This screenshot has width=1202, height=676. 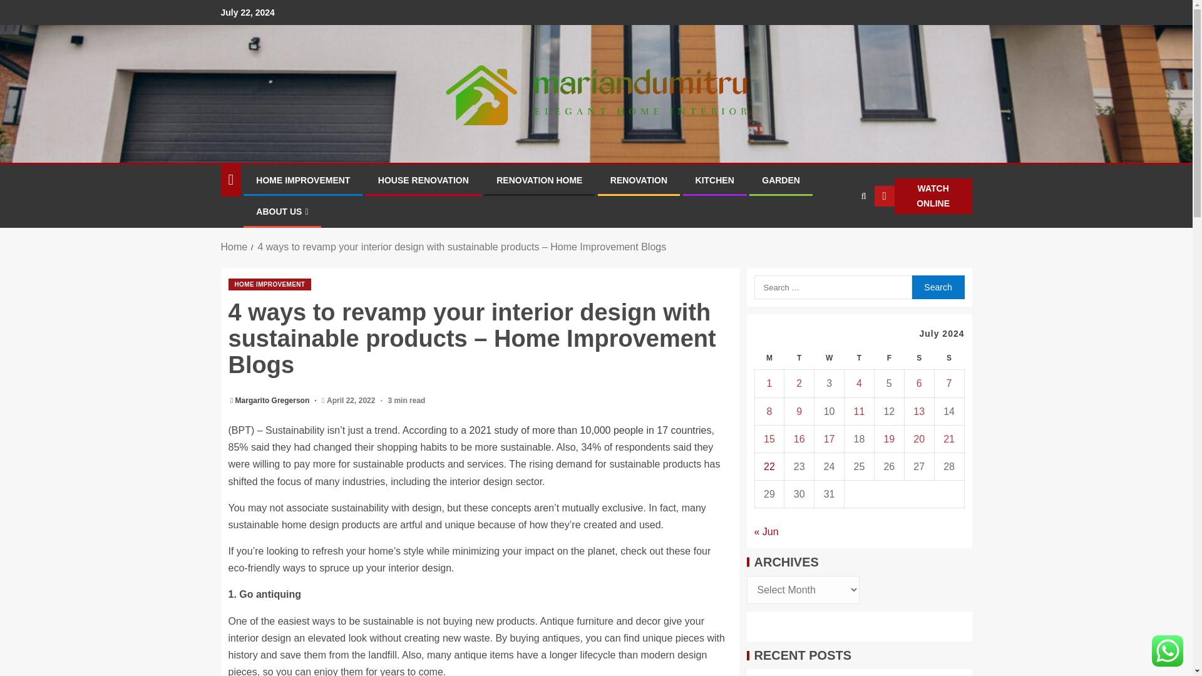 I want to click on Margarito Gregerson, so click(x=273, y=400).